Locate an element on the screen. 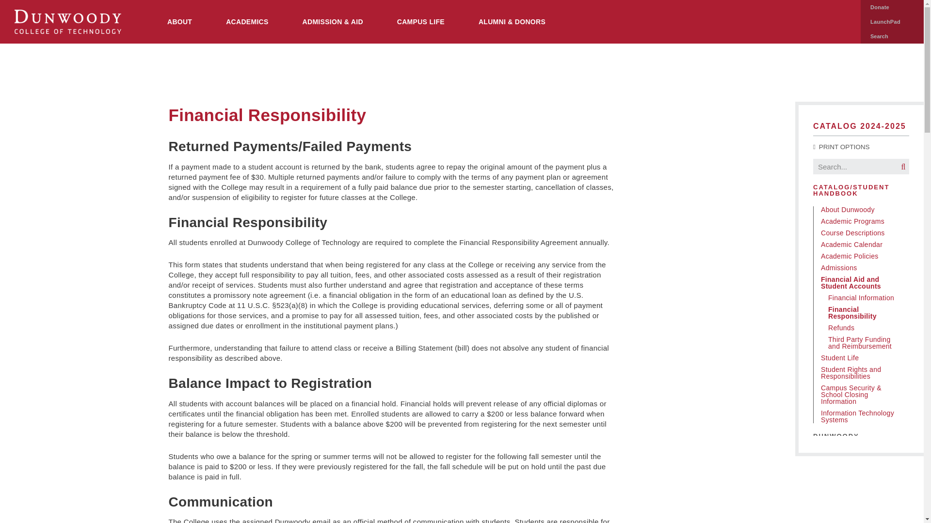 The width and height of the screenshot is (931, 523). ABOUT is located at coordinates (179, 21).